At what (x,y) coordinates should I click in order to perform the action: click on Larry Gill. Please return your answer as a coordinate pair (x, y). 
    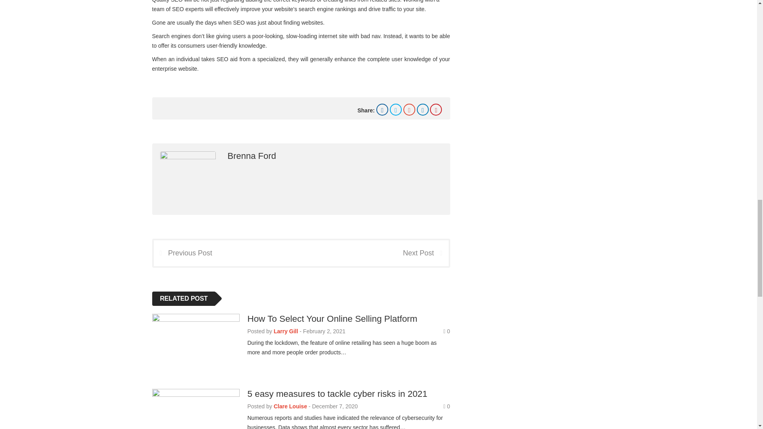
    Looking at the image, I should click on (286, 331).